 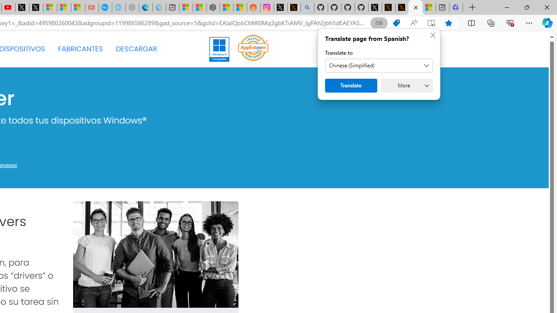 I want to click on Opinion: Op-Ed and Commentary - USA TODAY, so click(x=105, y=8).